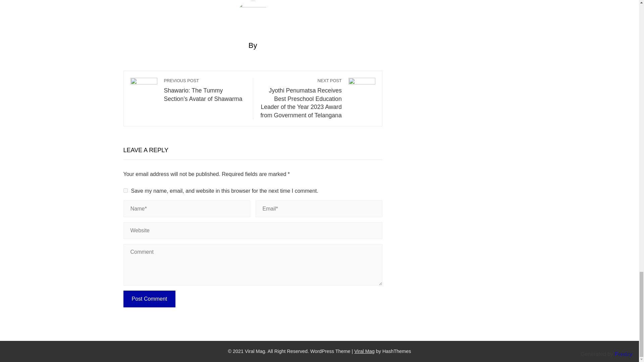 This screenshot has width=644, height=362. What do you see at coordinates (364, 351) in the screenshot?
I see `Viral Mag` at bounding box center [364, 351].